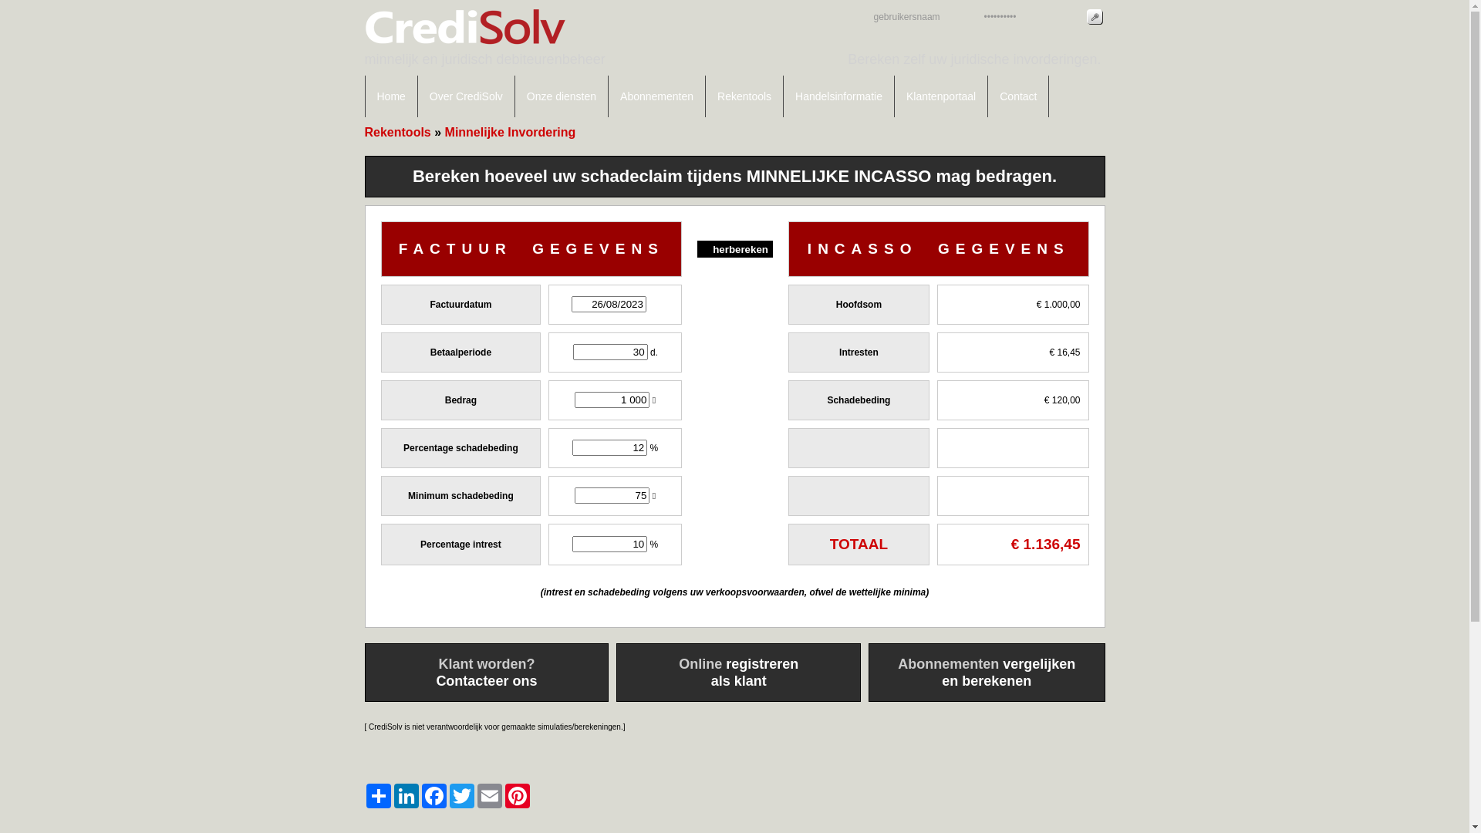  I want to click on Handelsinformatie, so click(839, 96).